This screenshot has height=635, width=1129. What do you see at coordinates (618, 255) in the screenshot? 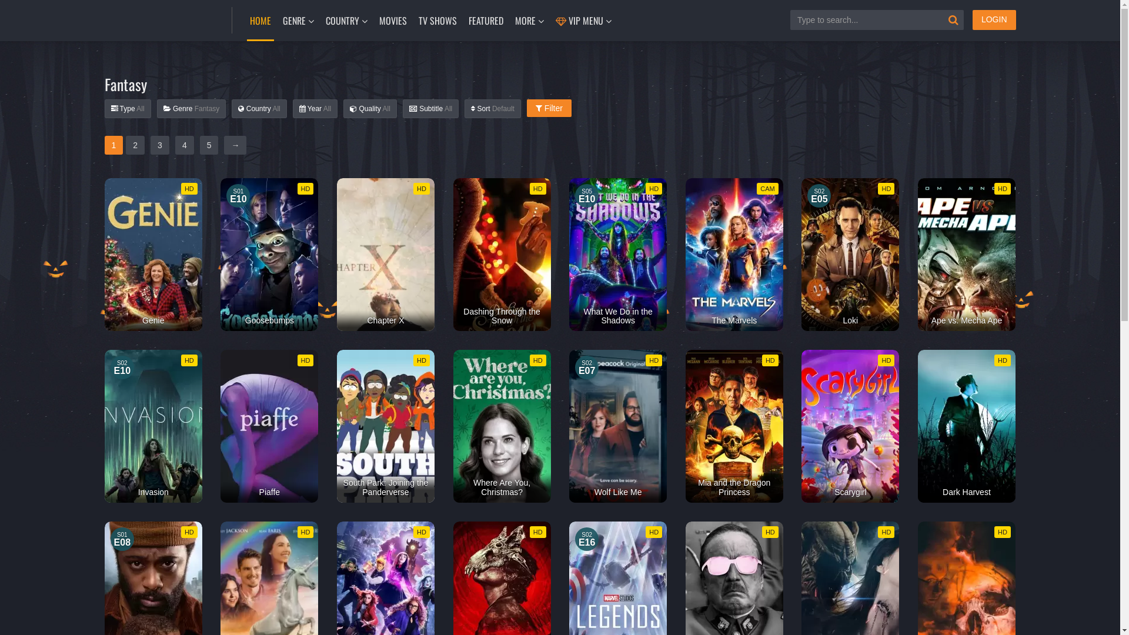
I see `What We Do in the Shadows
S05
E10
HD` at bounding box center [618, 255].